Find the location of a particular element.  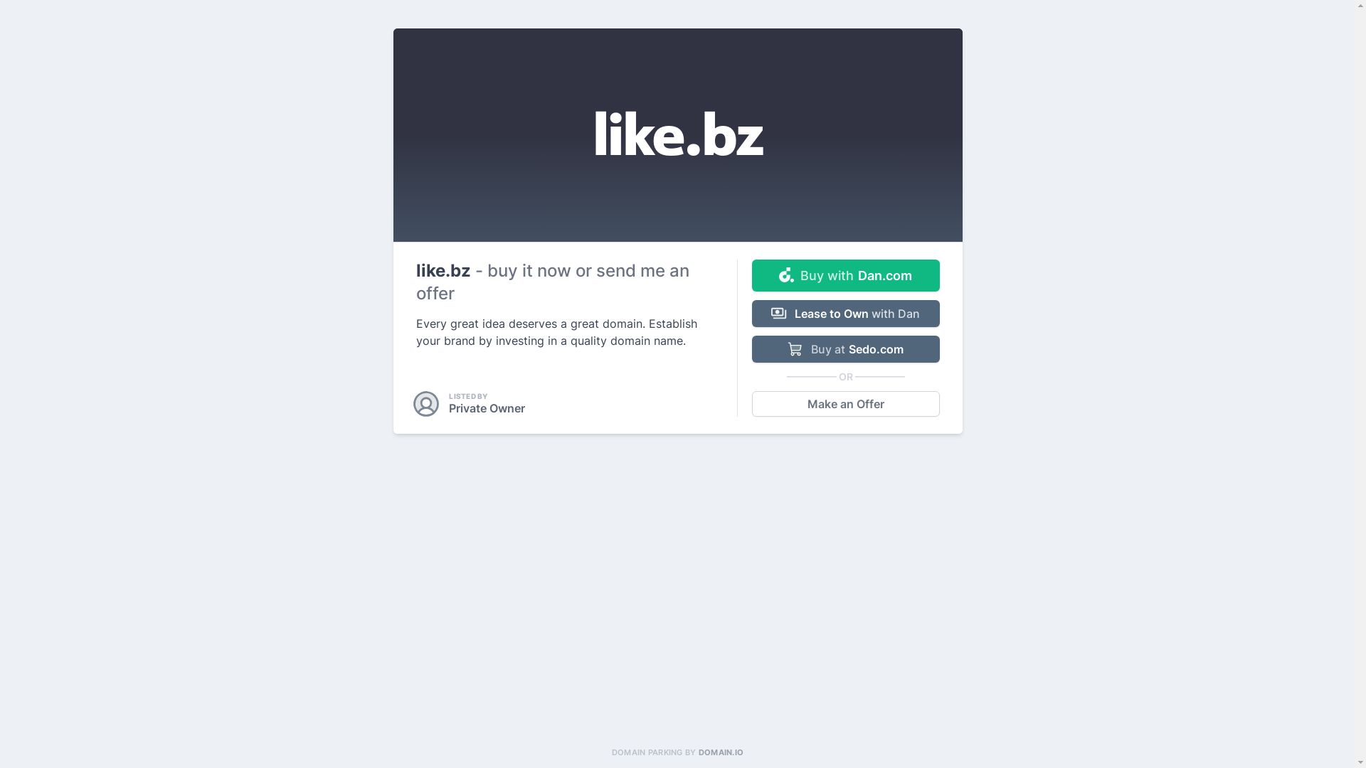

Buy at Sedo.com is located at coordinates (845, 349).